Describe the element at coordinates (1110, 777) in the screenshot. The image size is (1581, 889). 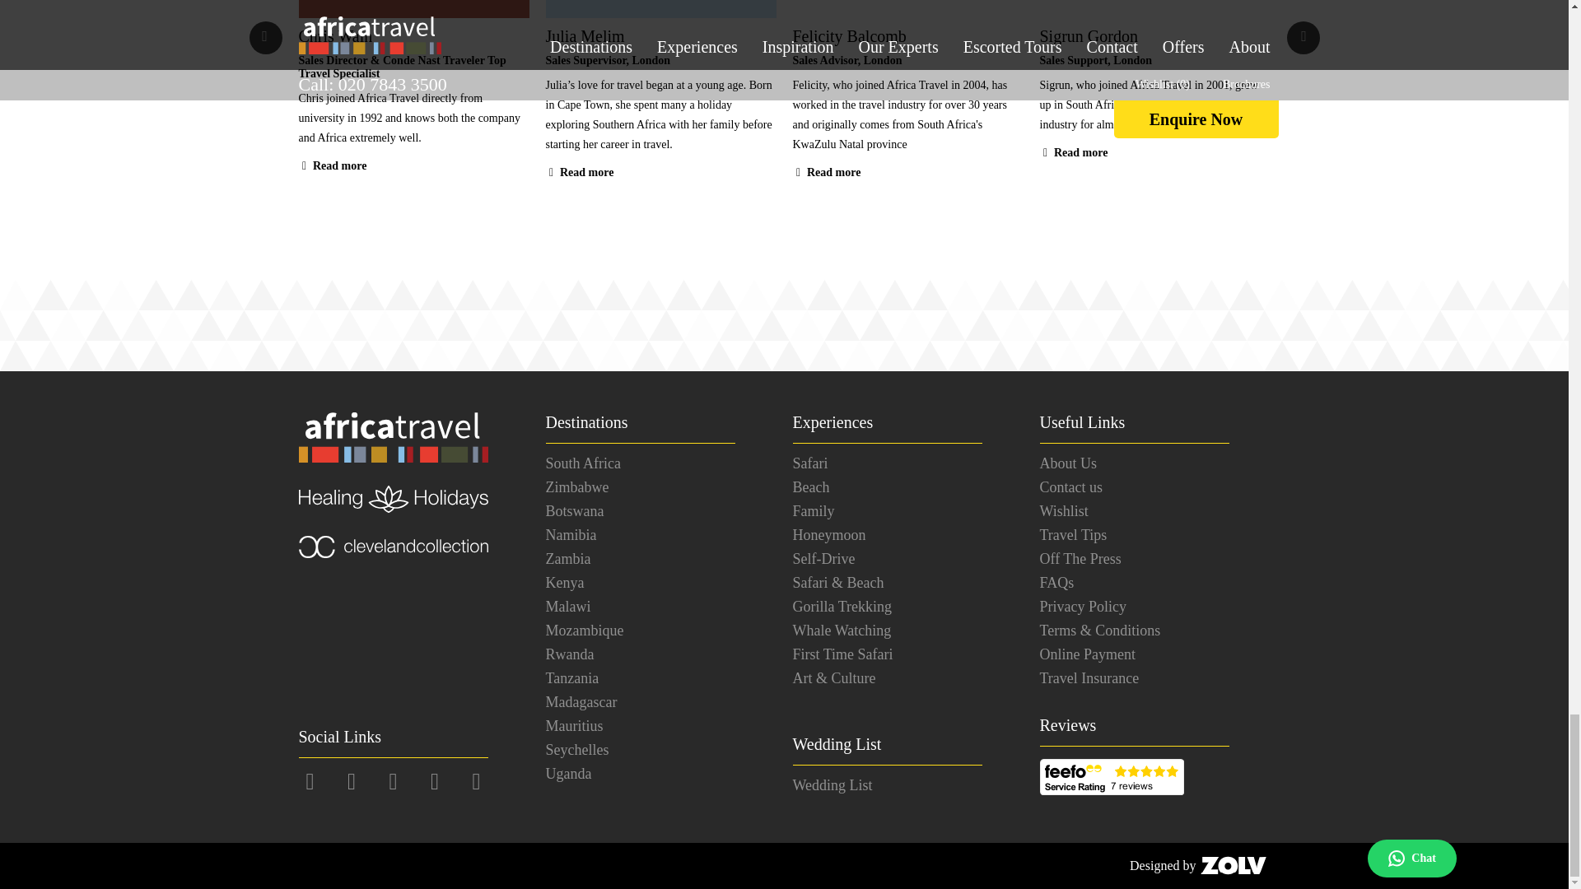
I see `See what our customers say about us` at that location.